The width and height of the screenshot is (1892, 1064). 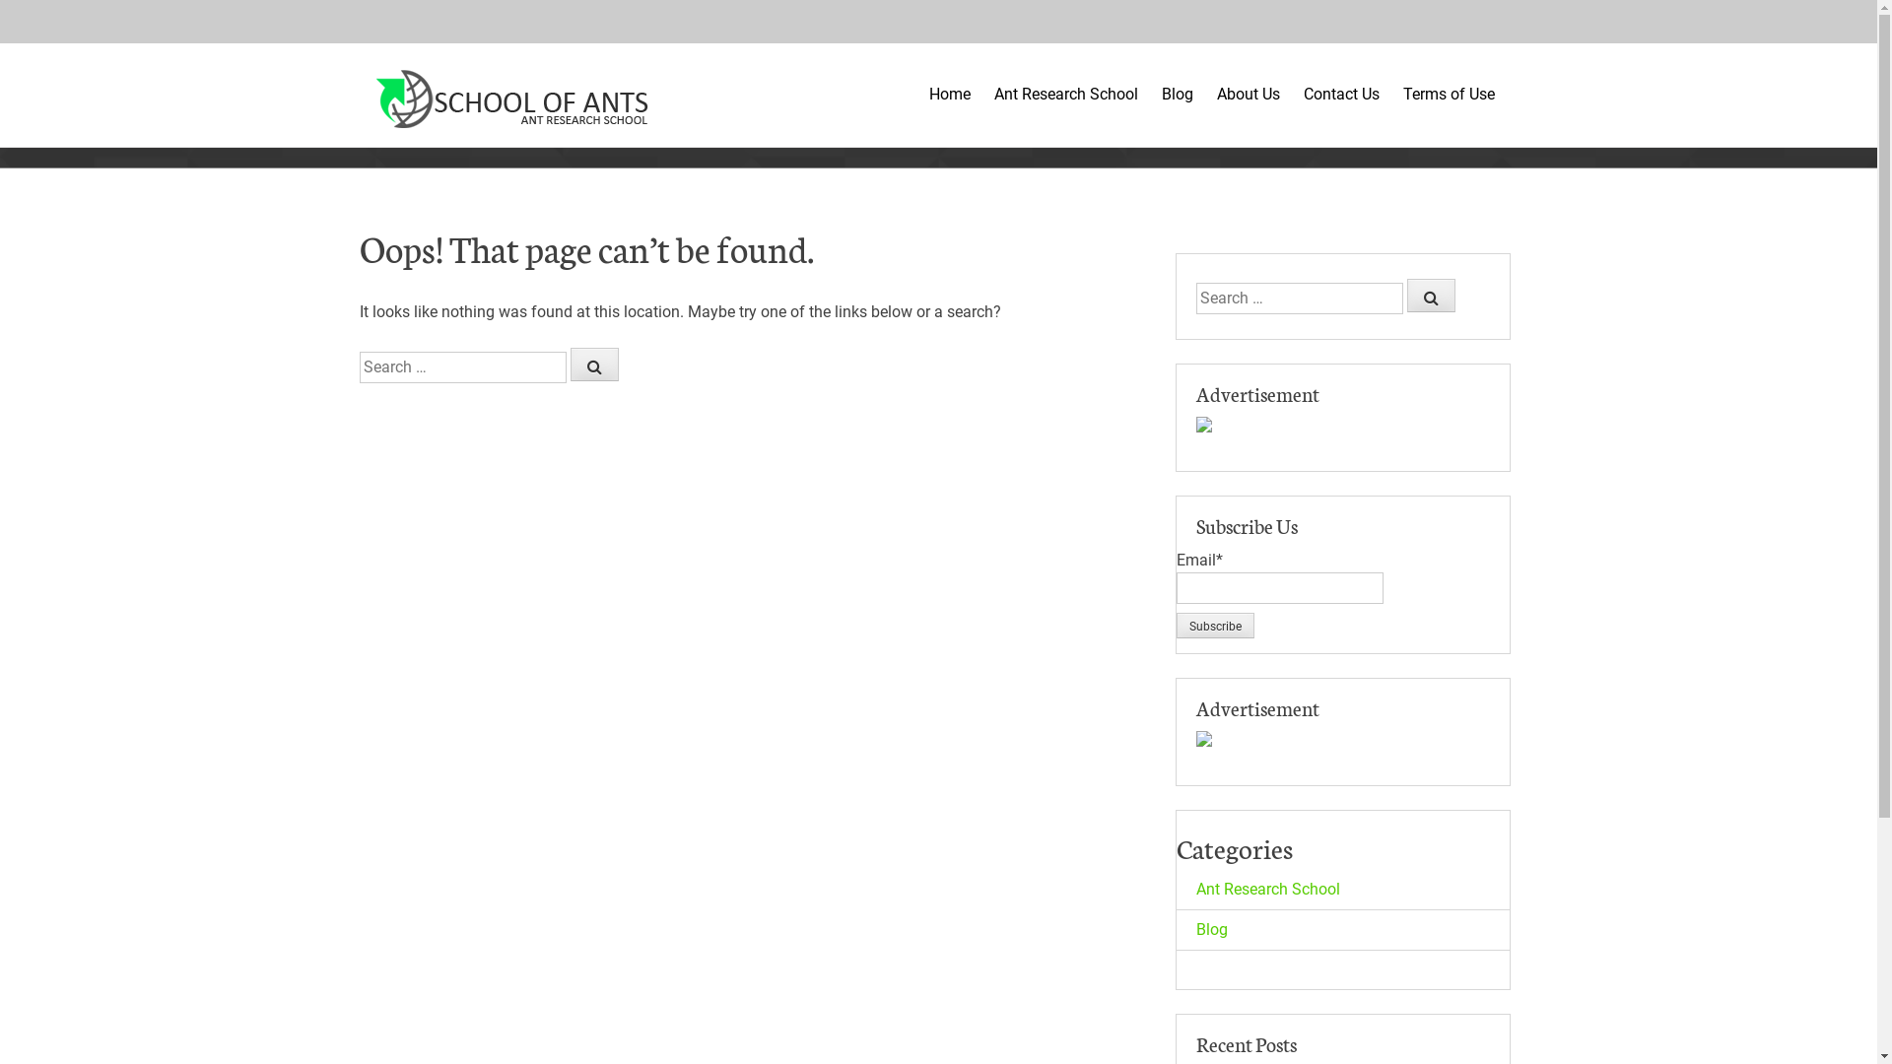 What do you see at coordinates (1268, 889) in the screenshot?
I see `Ant Research School` at bounding box center [1268, 889].